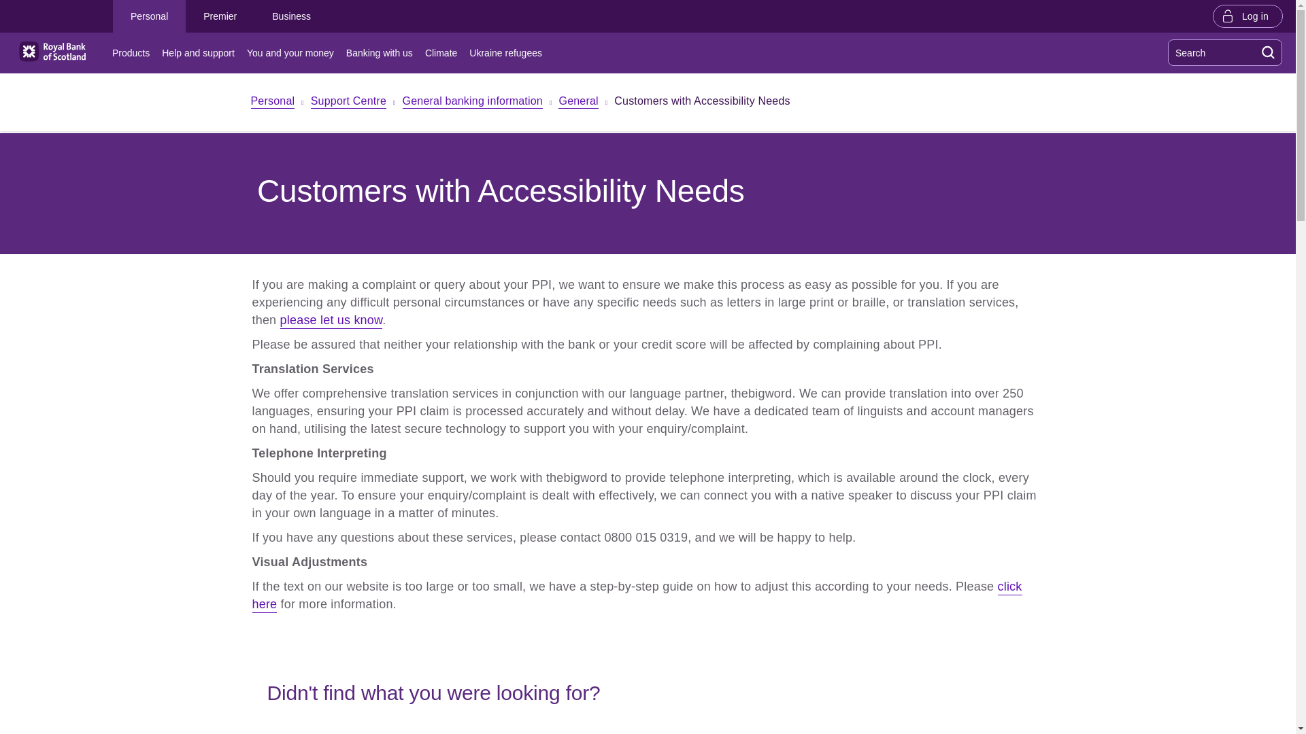  What do you see at coordinates (1248, 16) in the screenshot?
I see `Log in` at bounding box center [1248, 16].